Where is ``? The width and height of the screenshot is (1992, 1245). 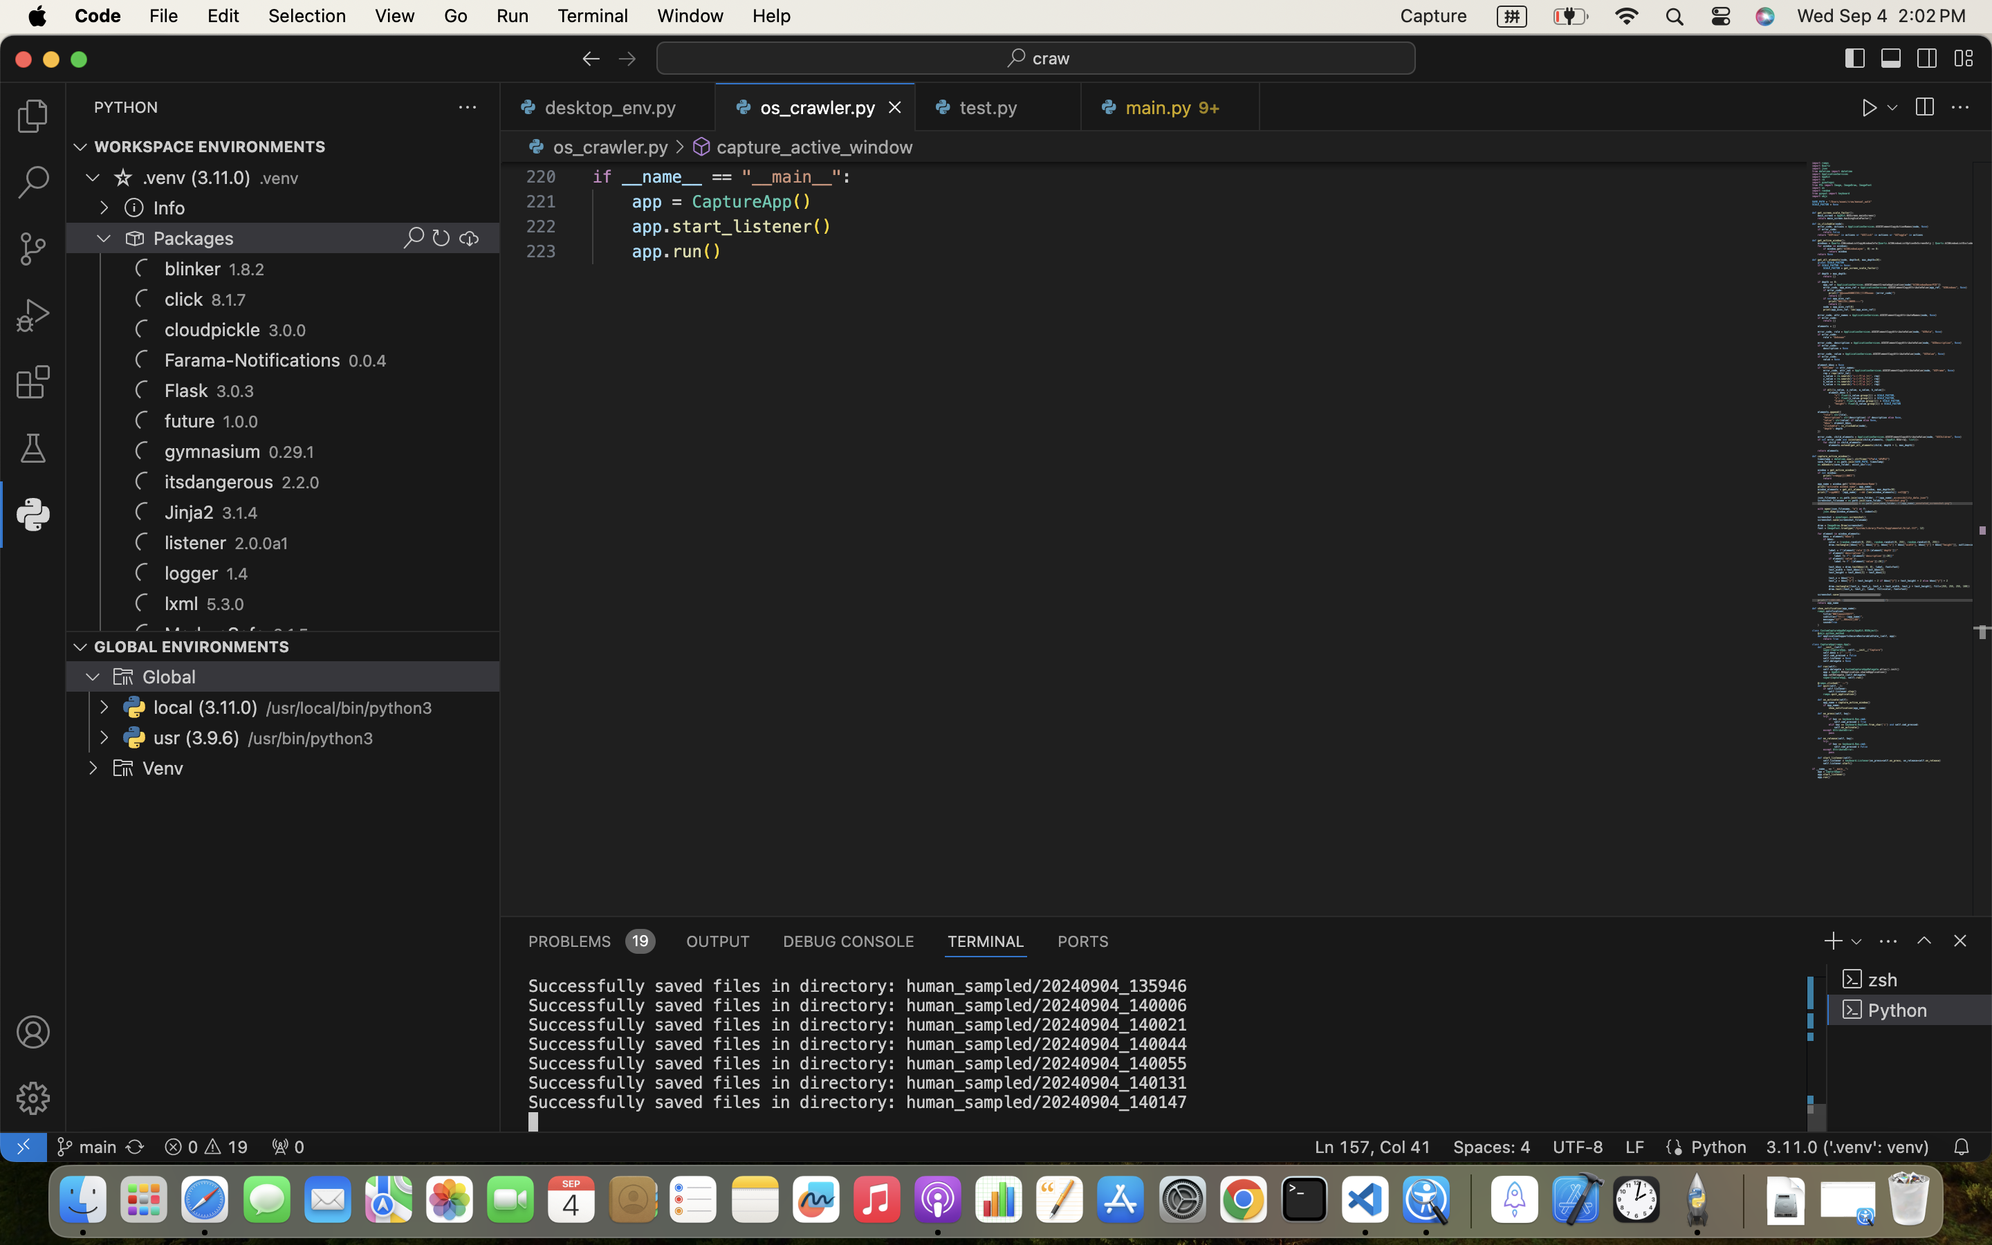
 is located at coordinates (80, 647).